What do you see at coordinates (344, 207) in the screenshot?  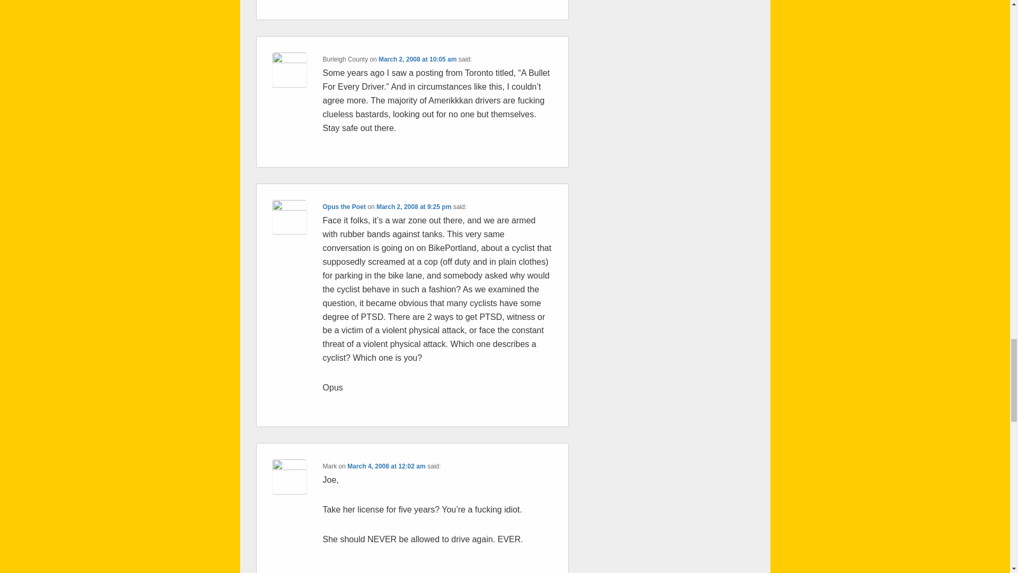 I see `Opus the Poet` at bounding box center [344, 207].